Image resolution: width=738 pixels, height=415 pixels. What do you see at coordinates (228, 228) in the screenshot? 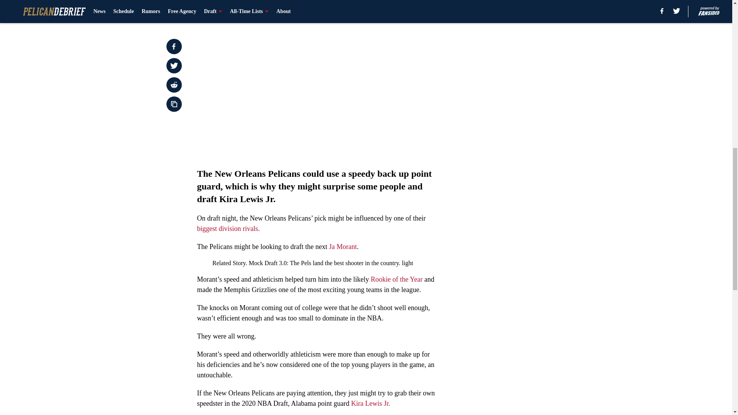
I see `biggest division rivals.` at bounding box center [228, 228].